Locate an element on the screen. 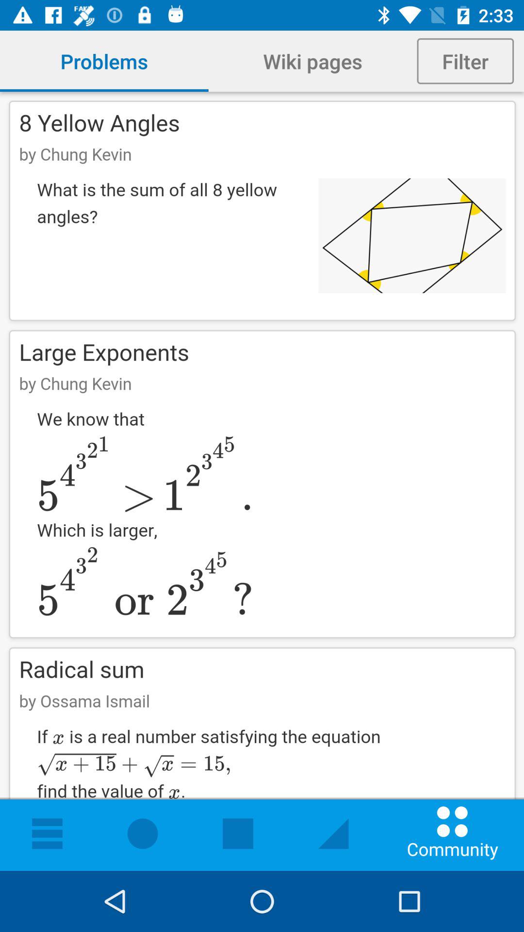  farmlo page is located at coordinates (262, 482).